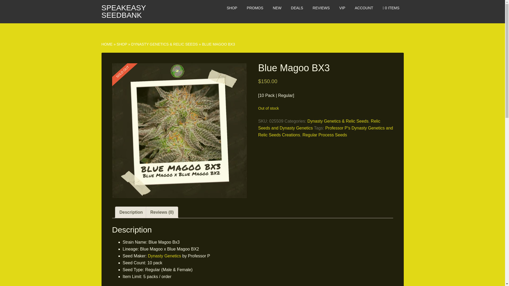 This screenshot has height=286, width=509. What do you see at coordinates (164, 256) in the screenshot?
I see `Dynasty Genetics` at bounding box center [164, 256].